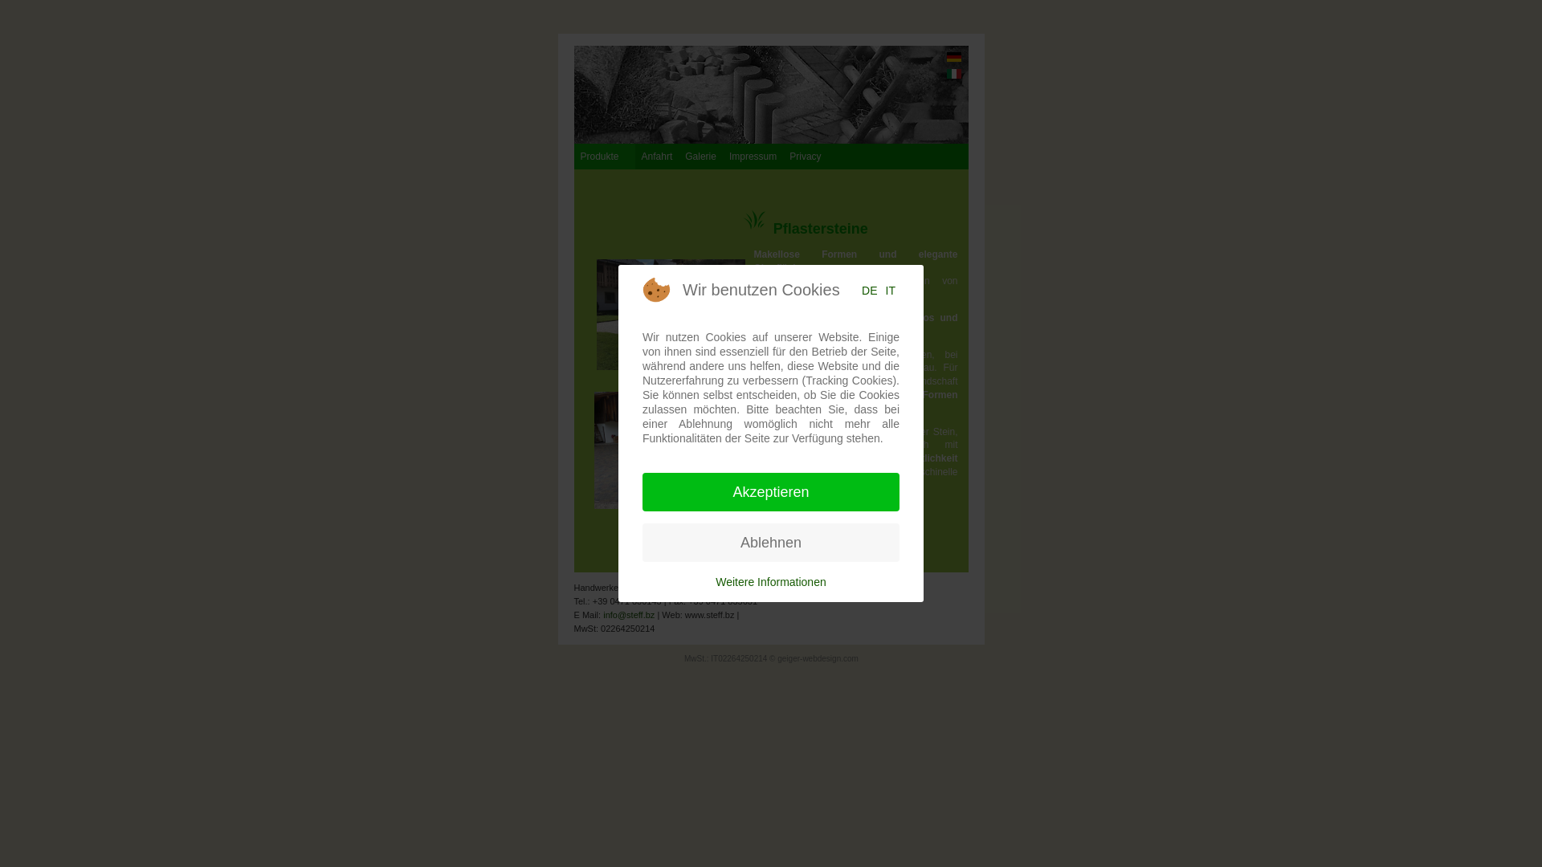 This screenshot has width=1542, height=867. Describe the element at coordinates (818, 658) in the screenshot. I see `geiger-webdesign.com` at that location.